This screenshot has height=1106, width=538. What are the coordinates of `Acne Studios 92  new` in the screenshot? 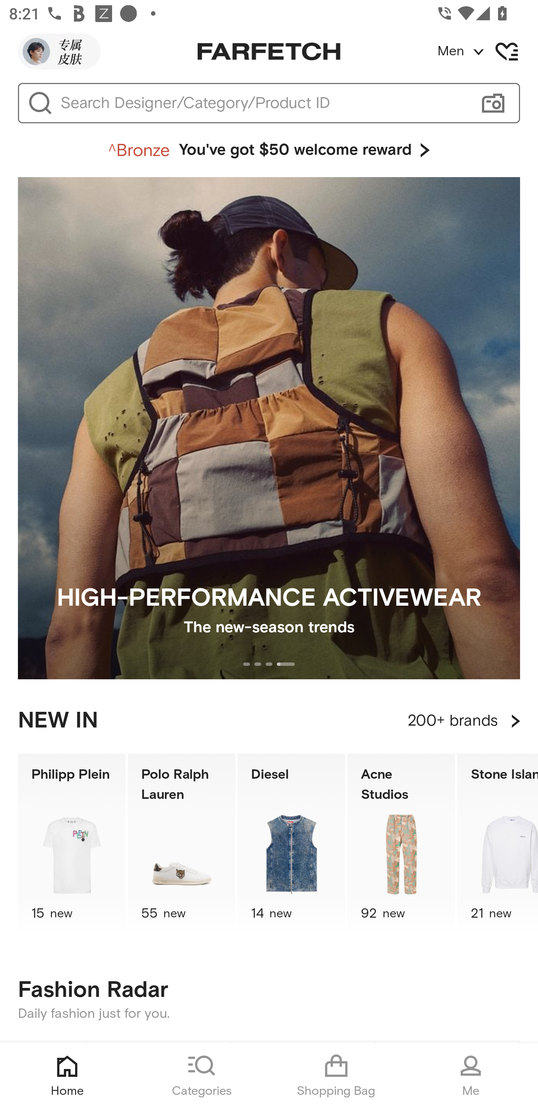 It's located at (401, 844).